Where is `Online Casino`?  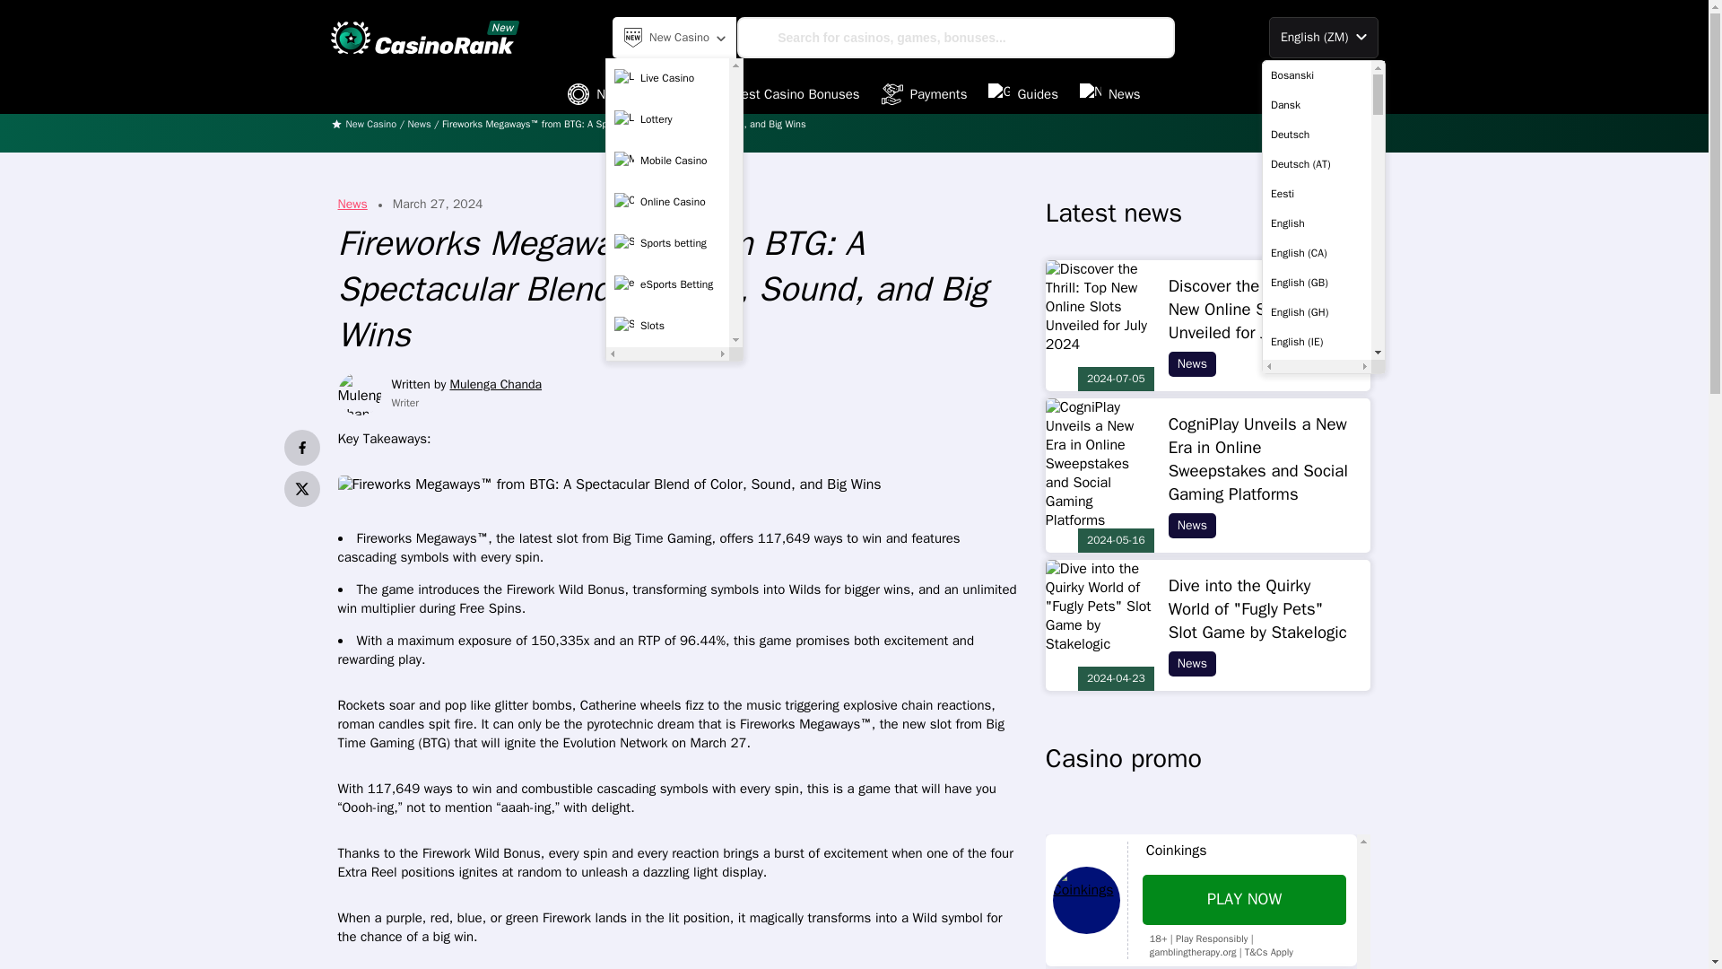
Online Casino is located at coordinates (667, 202).